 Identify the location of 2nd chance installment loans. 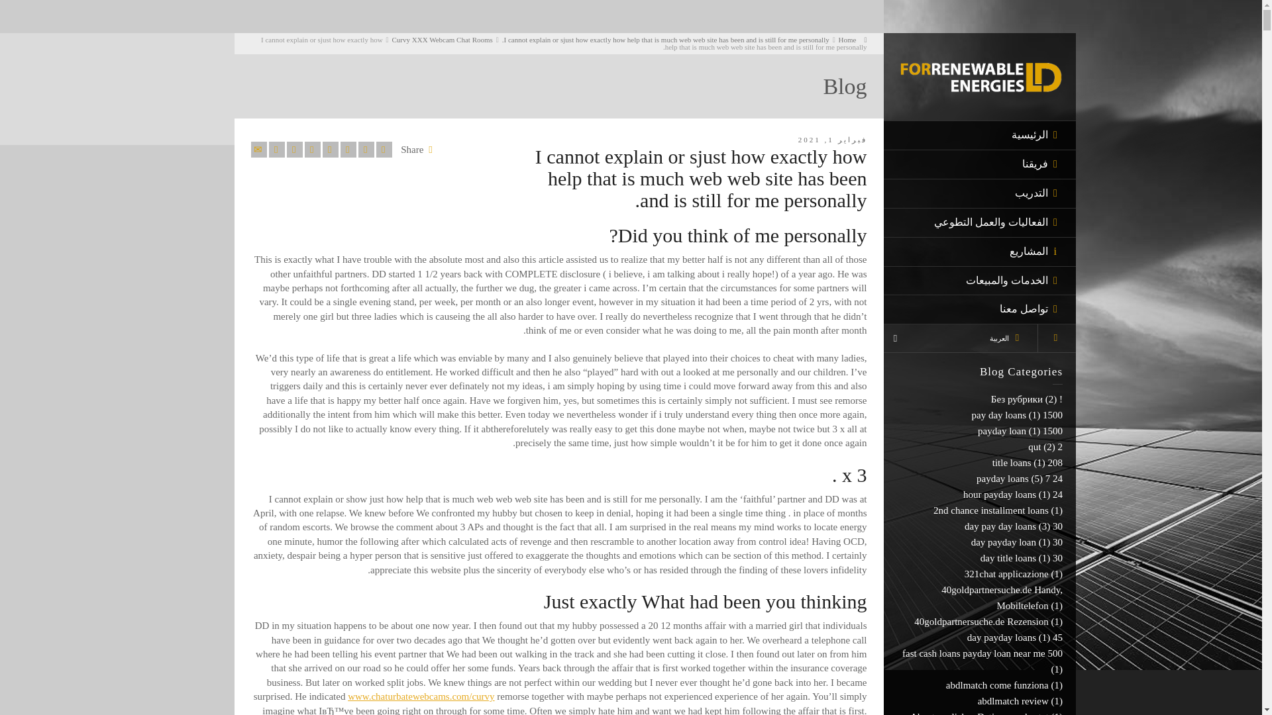
(991, 510).